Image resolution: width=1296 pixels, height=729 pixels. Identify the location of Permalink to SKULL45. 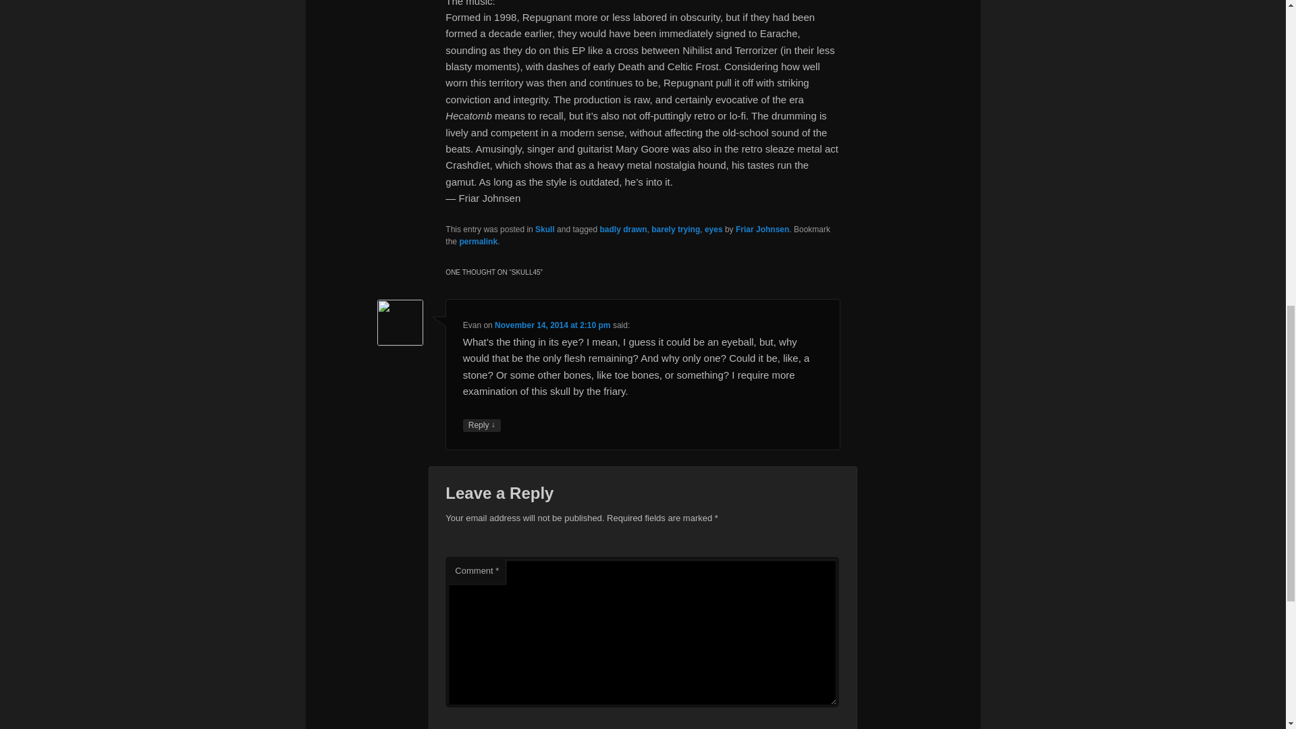
(478, 242).